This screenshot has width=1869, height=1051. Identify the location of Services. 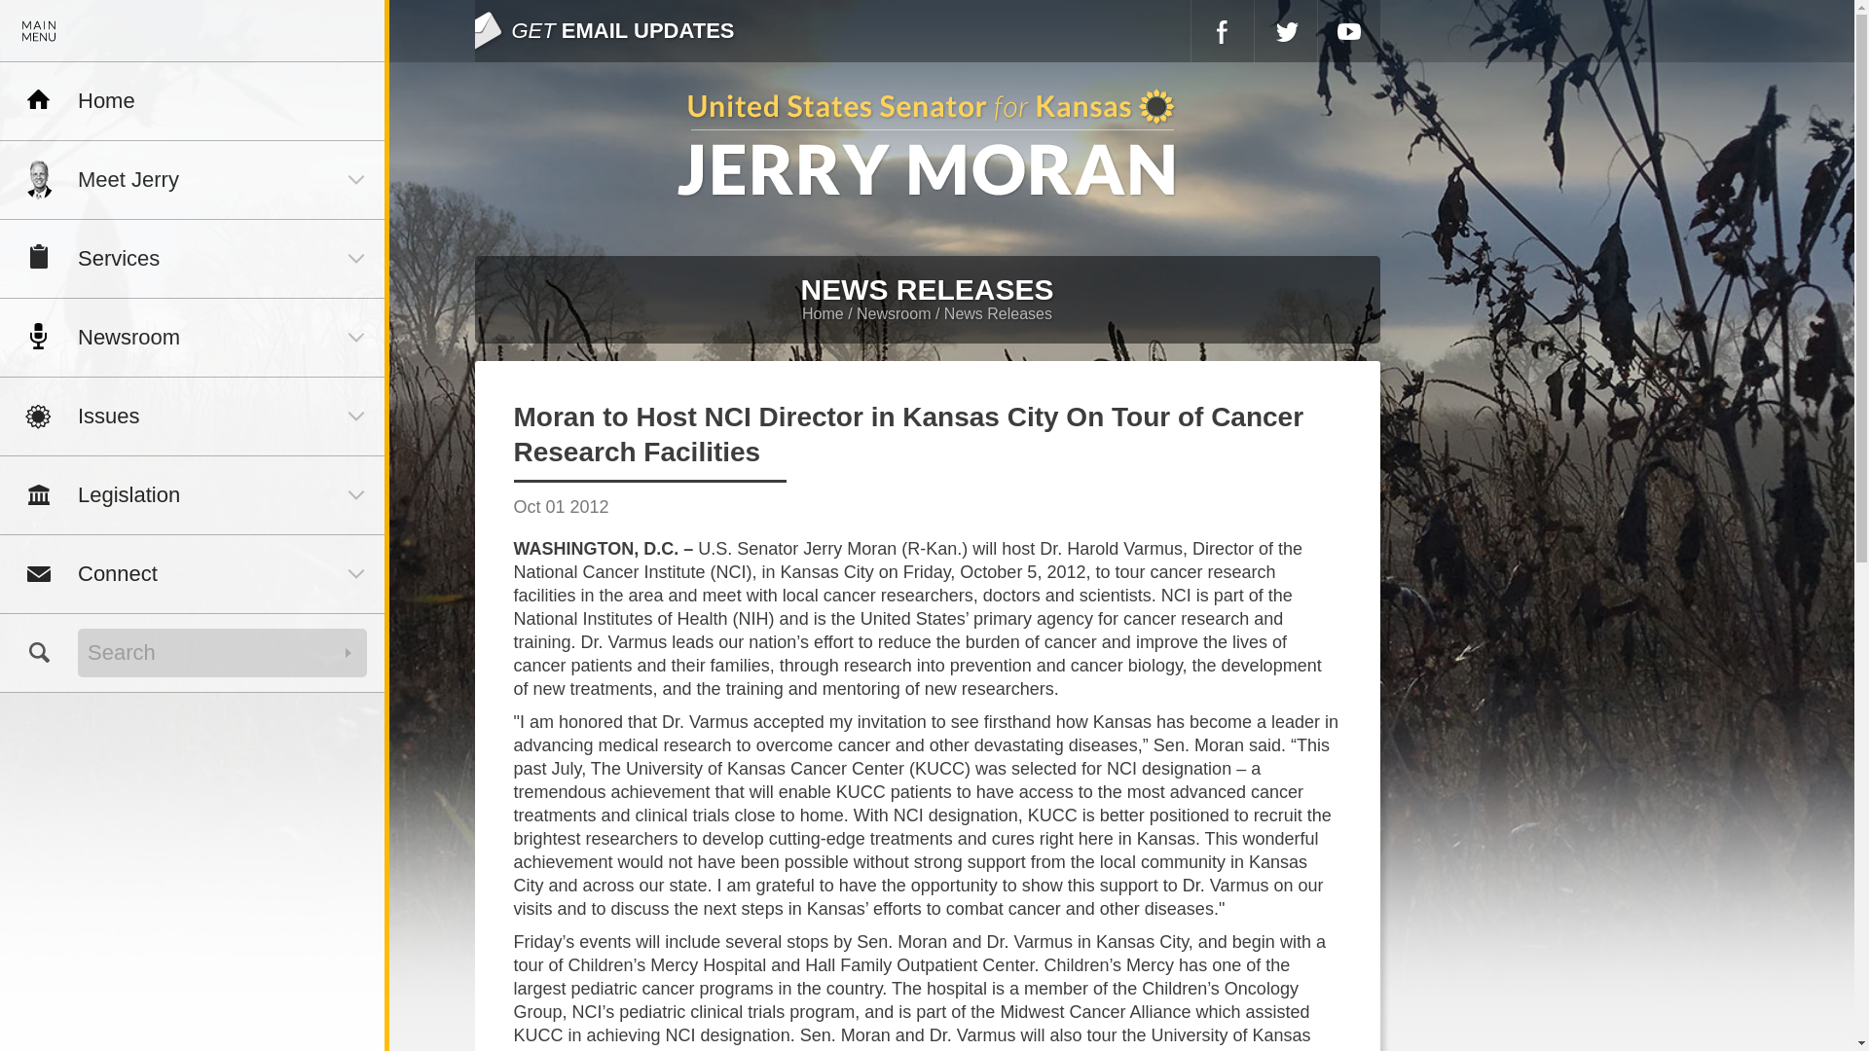
(193, 258).